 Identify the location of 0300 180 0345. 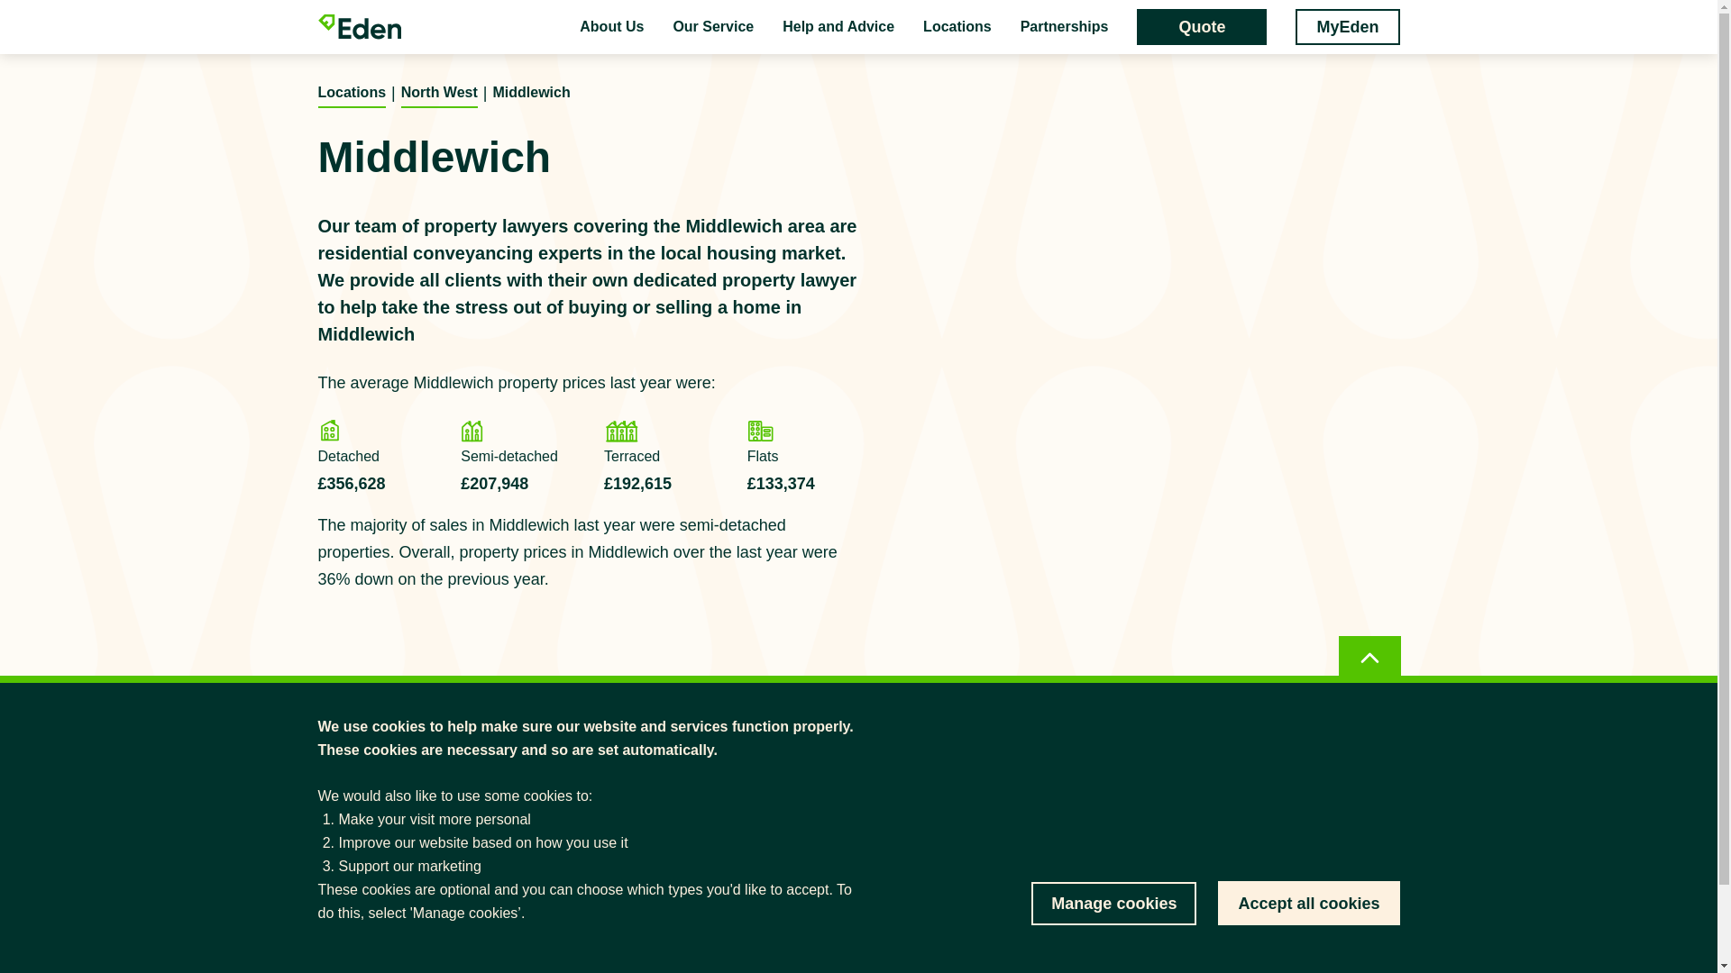
(997, 872).